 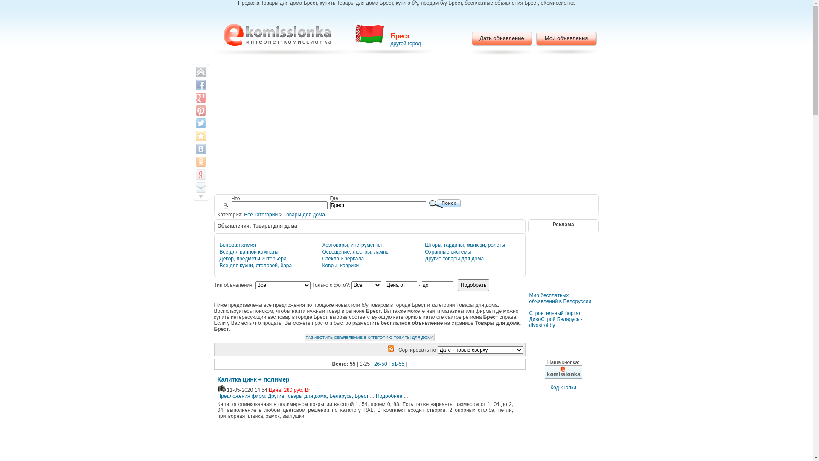 What do you see at coordinates (380, 364) in the screenshot?
I see `26-50` at bounding box center [380, 364].